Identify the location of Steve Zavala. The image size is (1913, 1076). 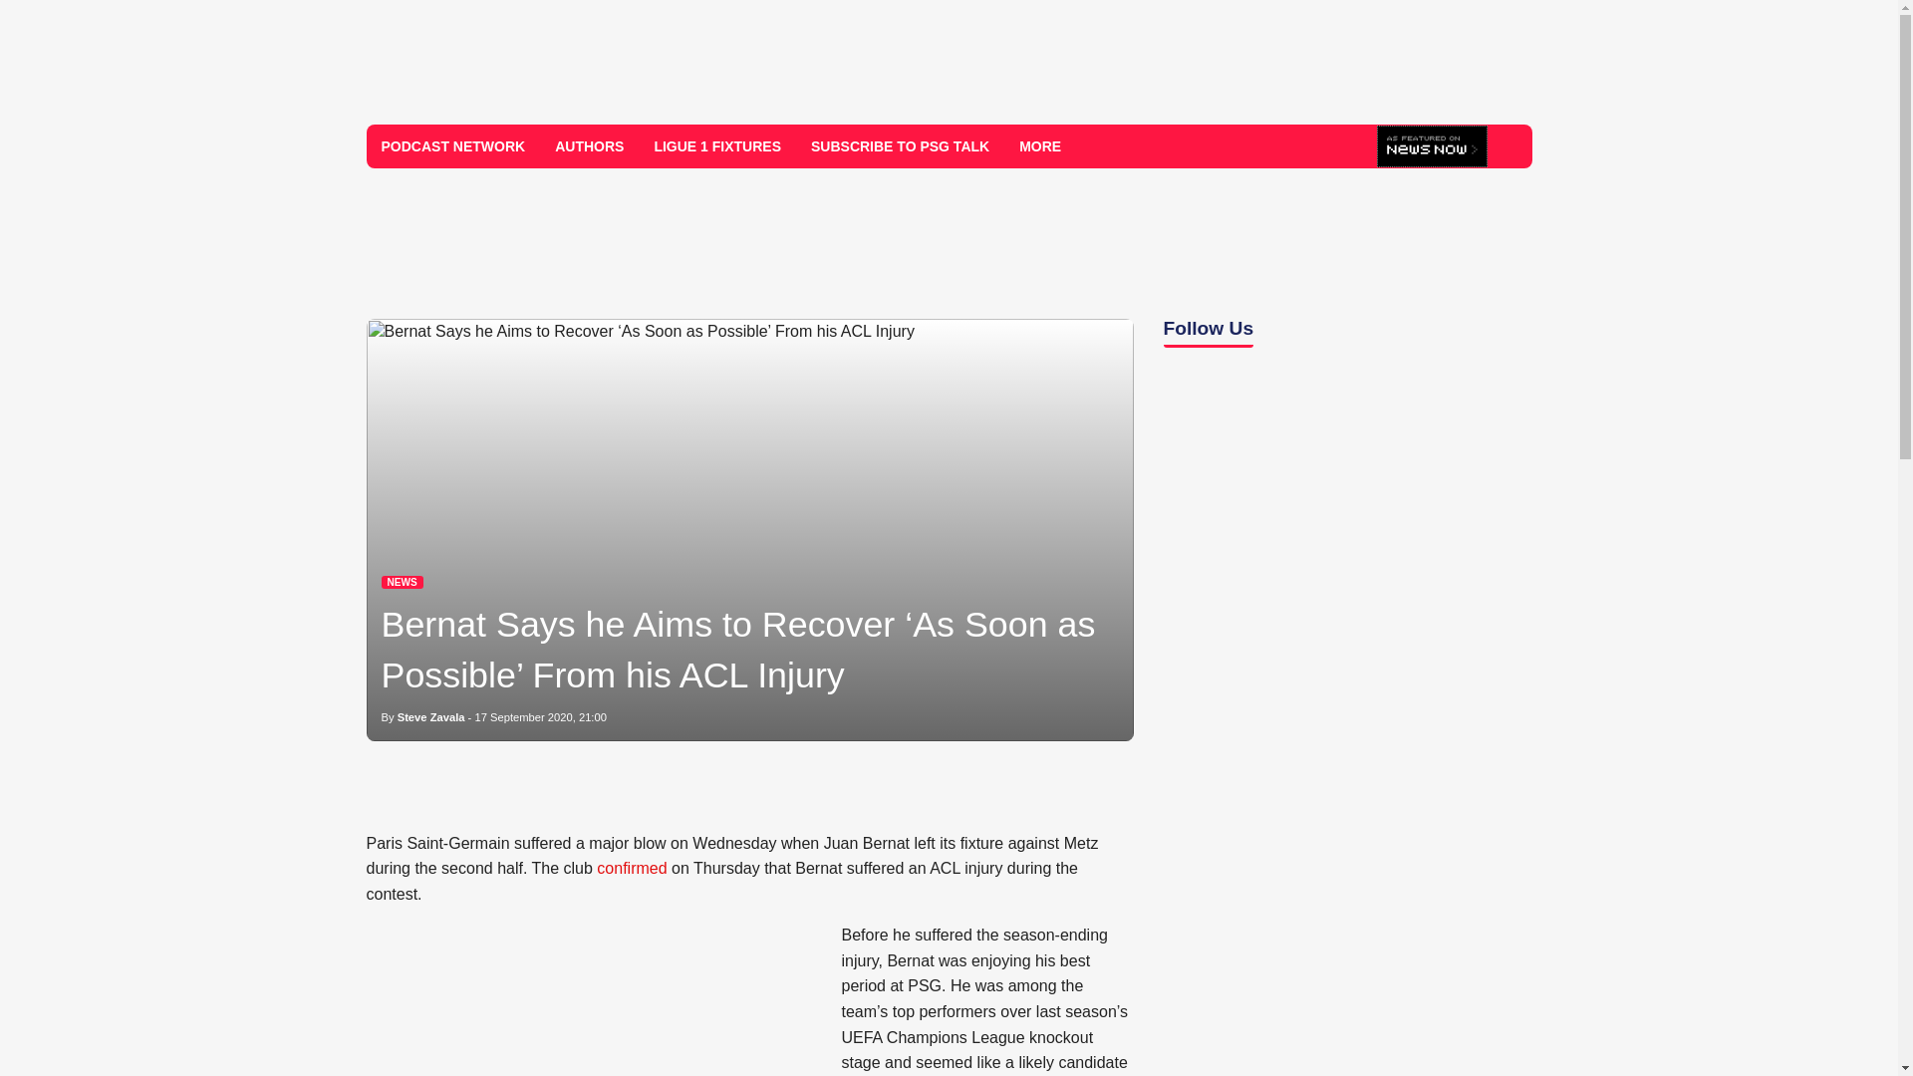
(430, 716).